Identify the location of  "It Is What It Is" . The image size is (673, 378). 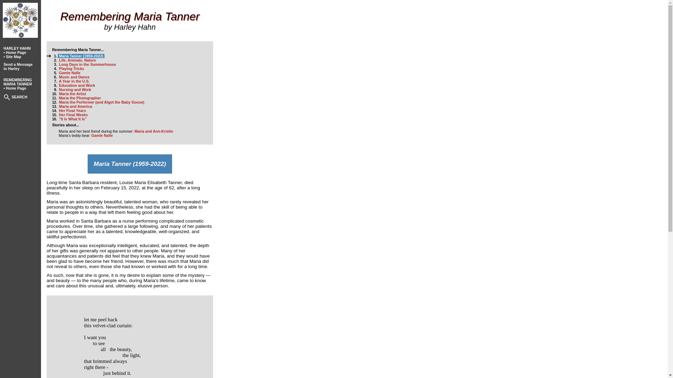
(73, 119).